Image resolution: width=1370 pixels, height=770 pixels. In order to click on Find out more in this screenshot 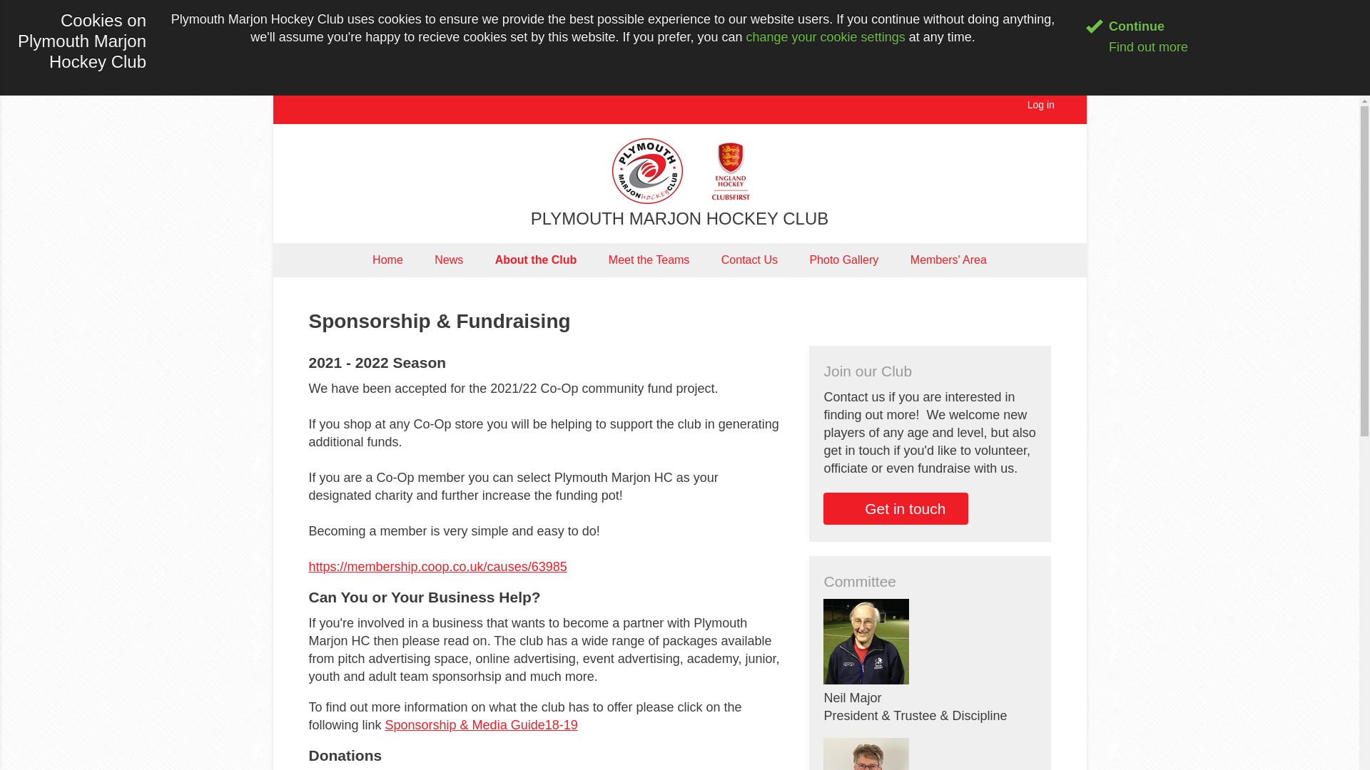, I will do `click(1137, 47)`.